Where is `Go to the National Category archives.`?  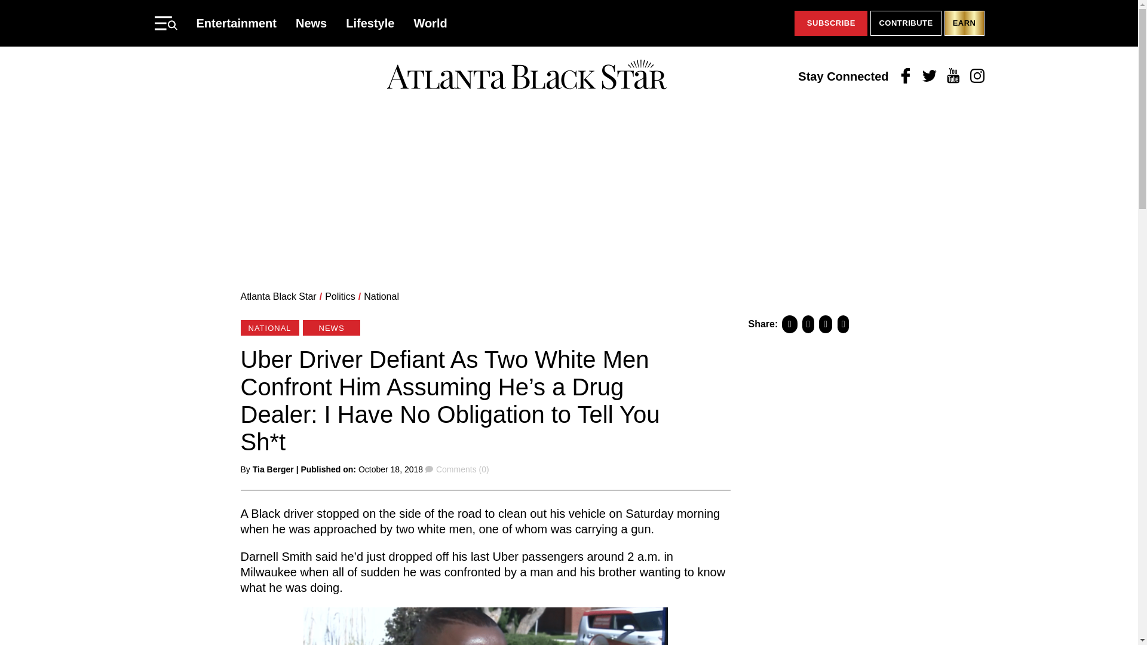 Go to the National Category archives. is located at coordinates (381, 296).